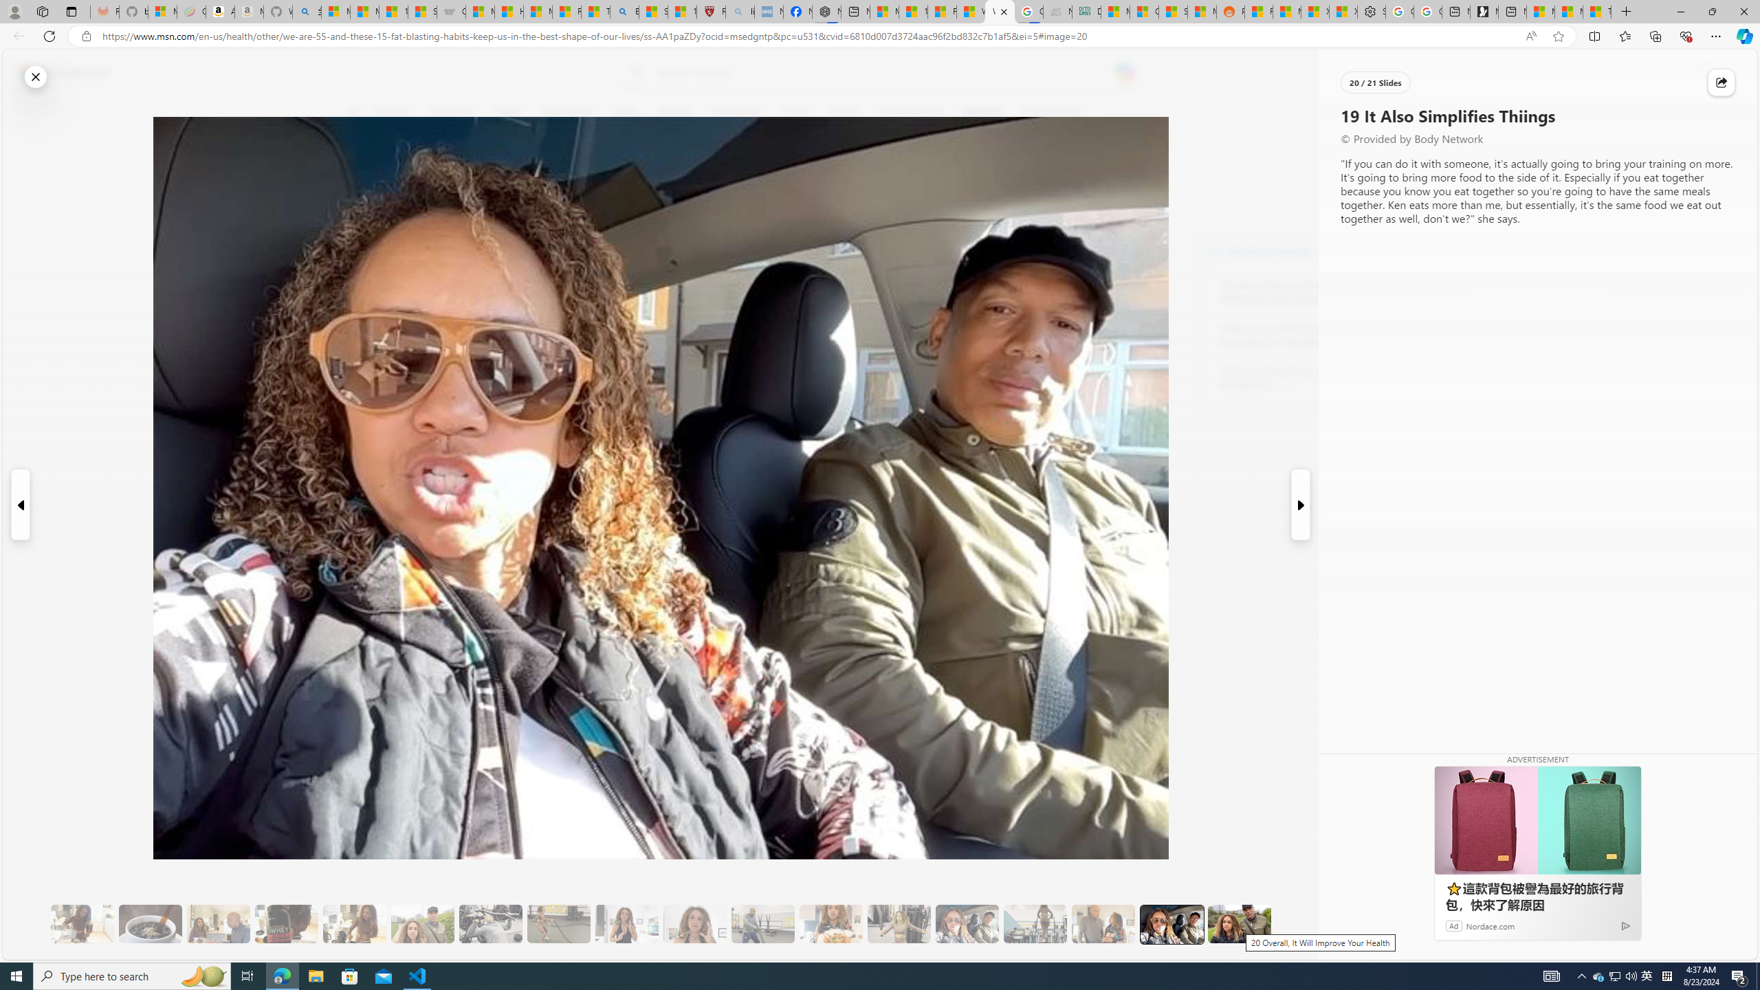 The height and width of the screenshot is (990, 1760). What do you see at coordinates (675, 112) in the screenshot?
I see `Science` at bounding box center [675, 112].